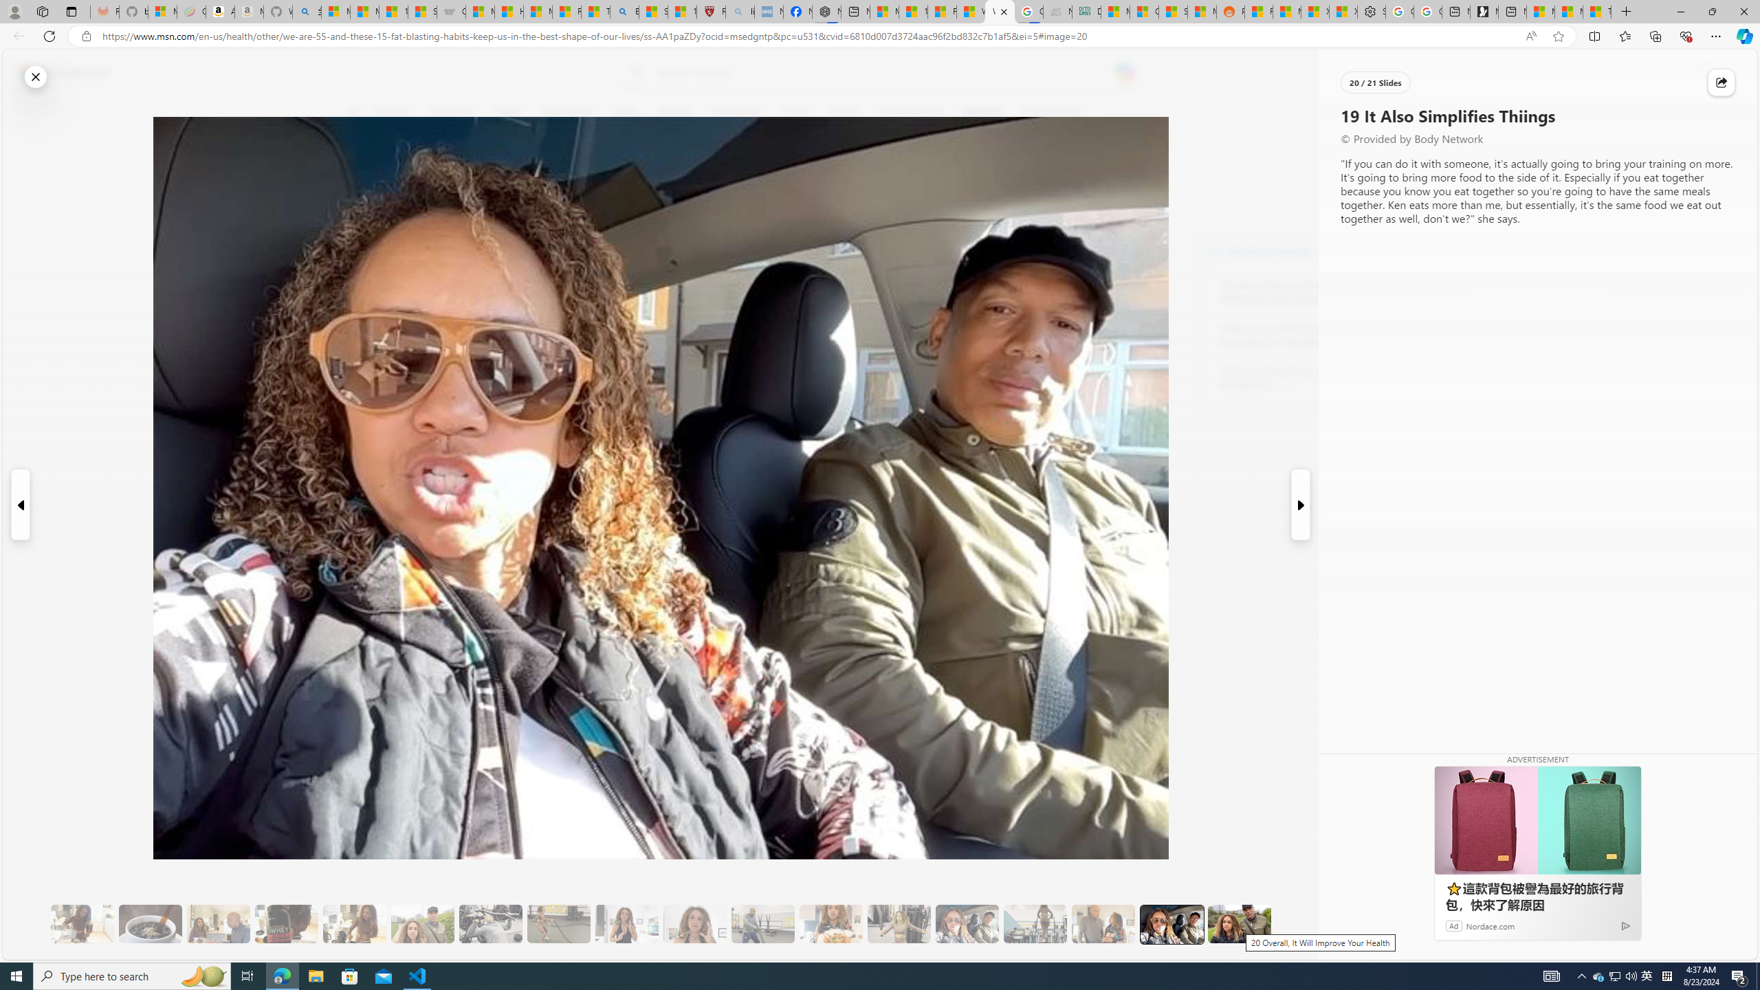 The height and width of the screenshot is (990, 1760). What do you see at coordinates (675, 112) in the screenshot?
I see `Science` at bounding box center [675, 112].